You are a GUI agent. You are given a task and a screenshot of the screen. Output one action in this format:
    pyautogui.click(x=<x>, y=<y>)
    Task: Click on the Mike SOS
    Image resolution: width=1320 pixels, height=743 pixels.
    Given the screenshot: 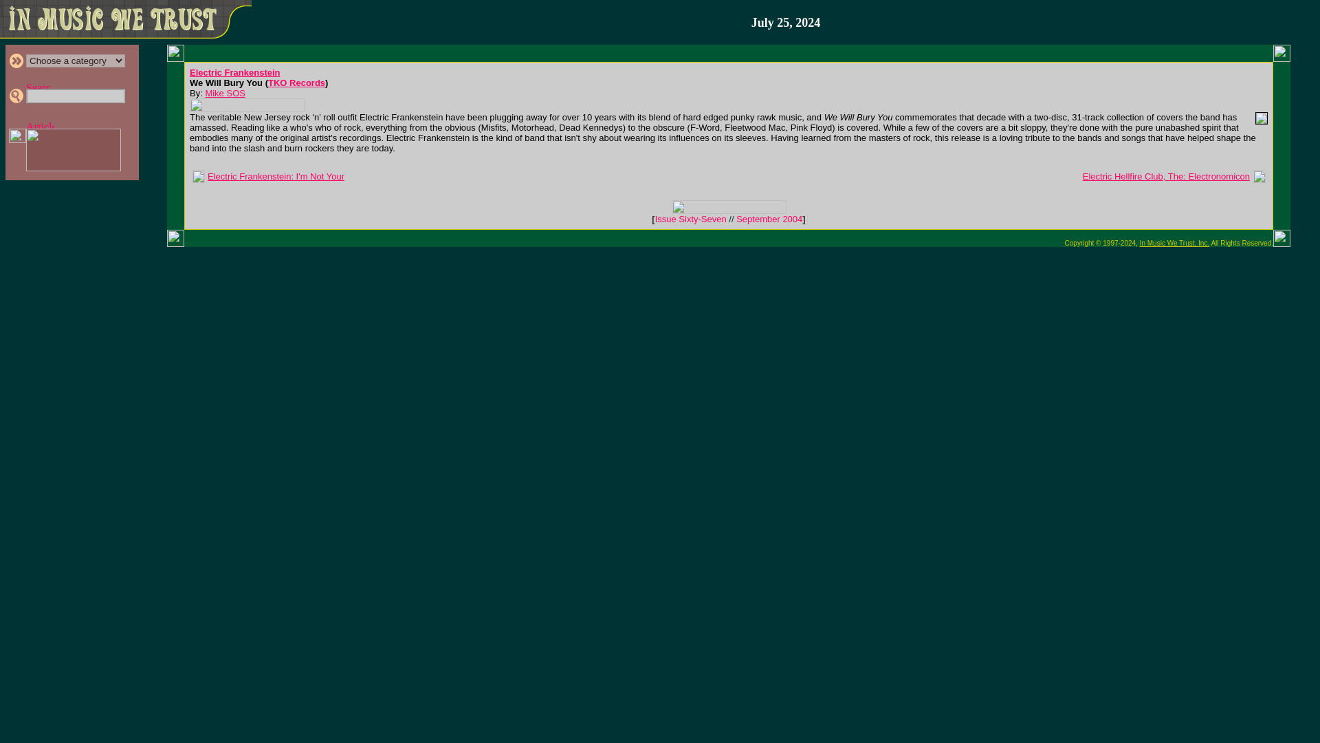 What is the action you would take?
    pyautogui.click(x=225, y=93)
    